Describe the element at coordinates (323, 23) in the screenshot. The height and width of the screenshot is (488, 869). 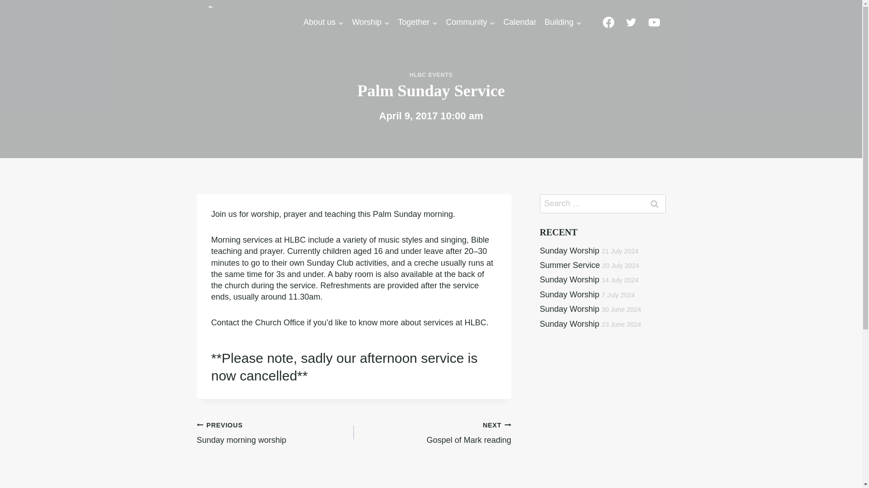
I see `About us` at that location.